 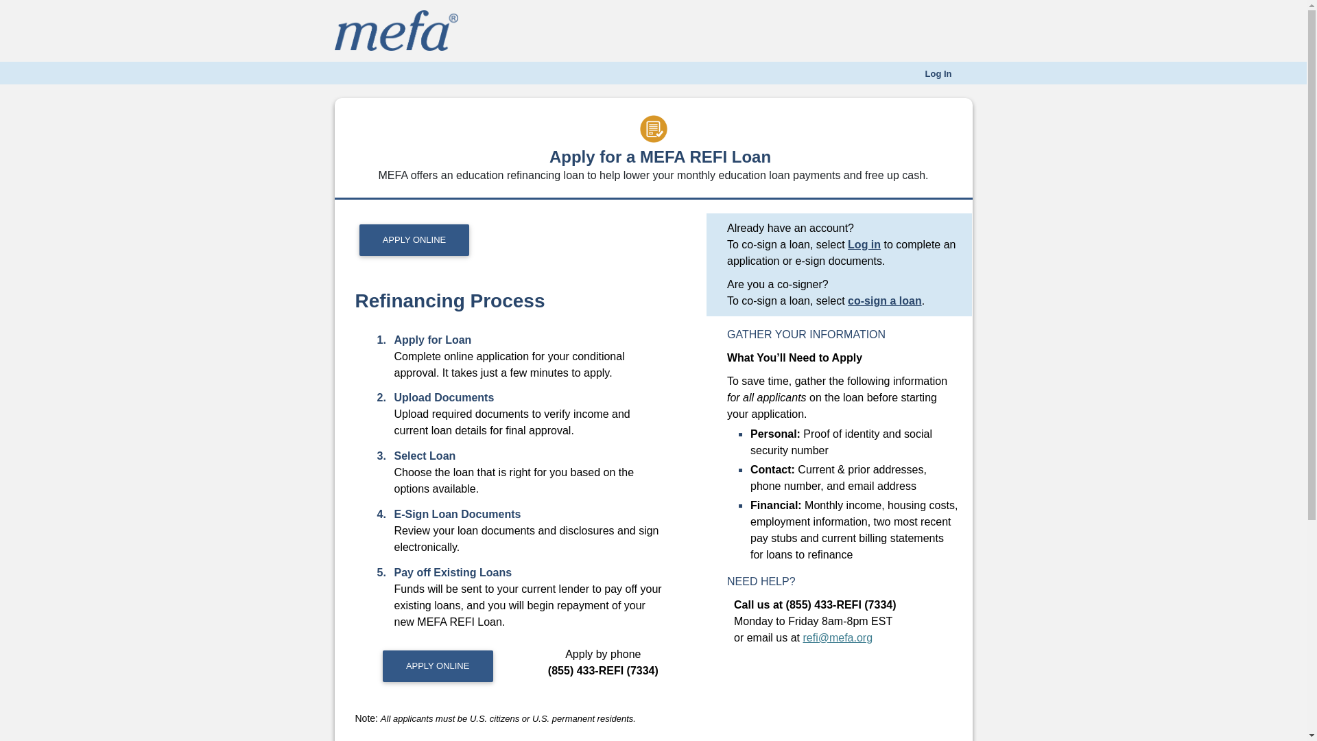 I want to click on co-sign a loan, so click(x=885, y=301).